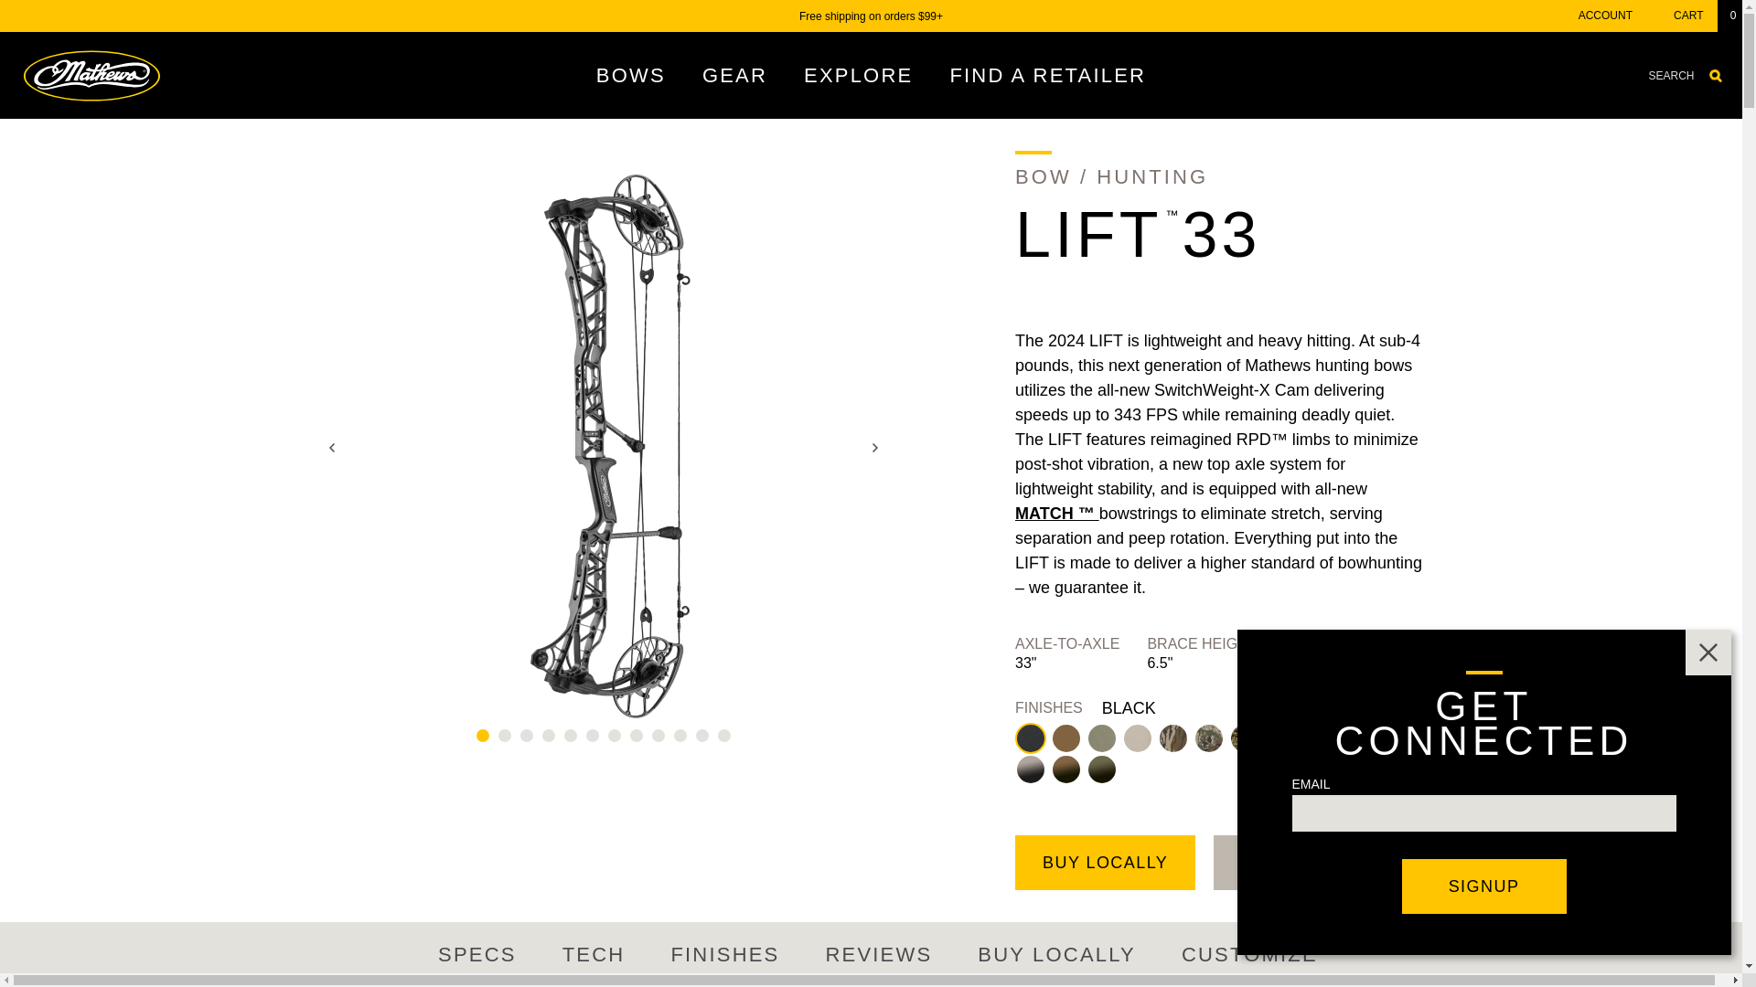  Describe the element at coordinates (734, 75) in the screenshot. I see `GEAR` at that location.